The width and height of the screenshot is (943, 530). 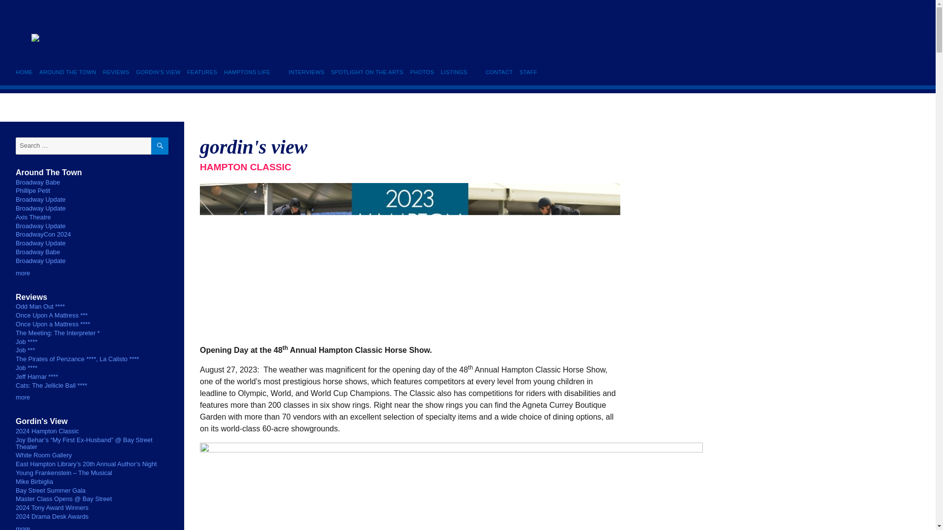 I want to click on FEATURES, so click(x=202, y=72).